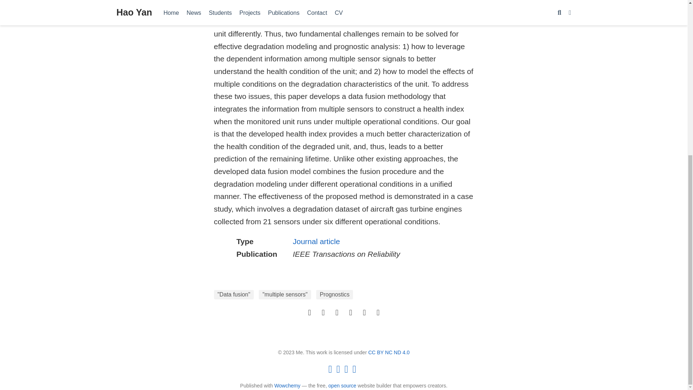 Image resolution: width=693 pixels, height=390 pixels. I want to click on "multiple sensors", so click(285, 295).